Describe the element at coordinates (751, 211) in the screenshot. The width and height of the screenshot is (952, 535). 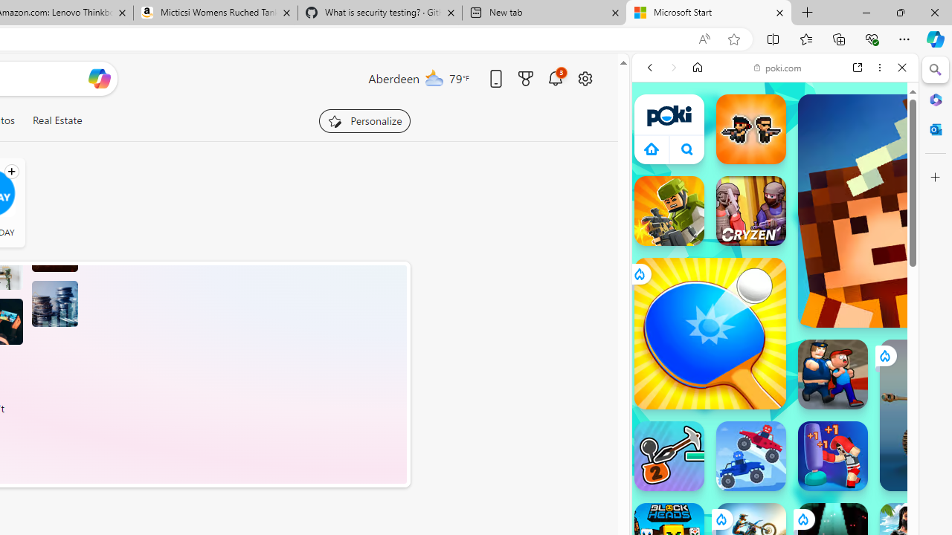
I see `Cryzen.io` at that location.